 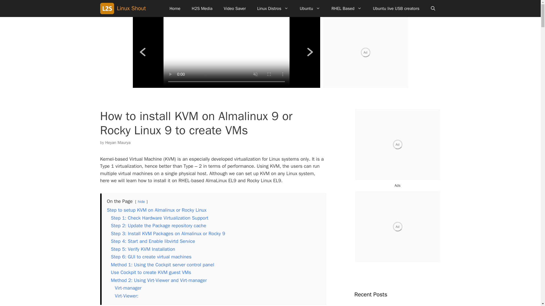 I want to click on Ubuntu Linux, so click(x=310, y=8).